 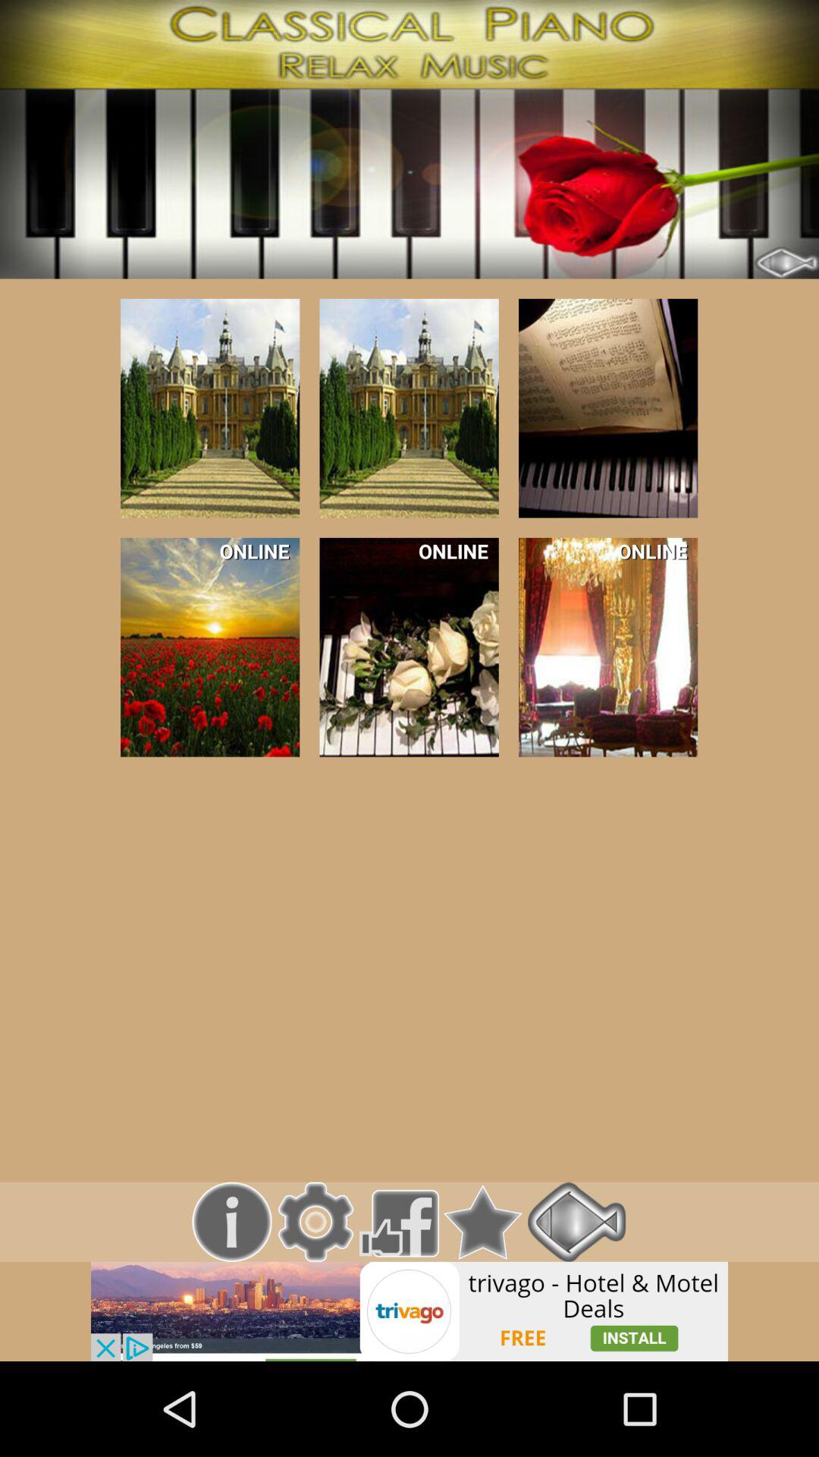 What do you see at coordinates (399, 1222) in the screenshot?
I see `like their facebook page` at bounding box center [399, 1222].